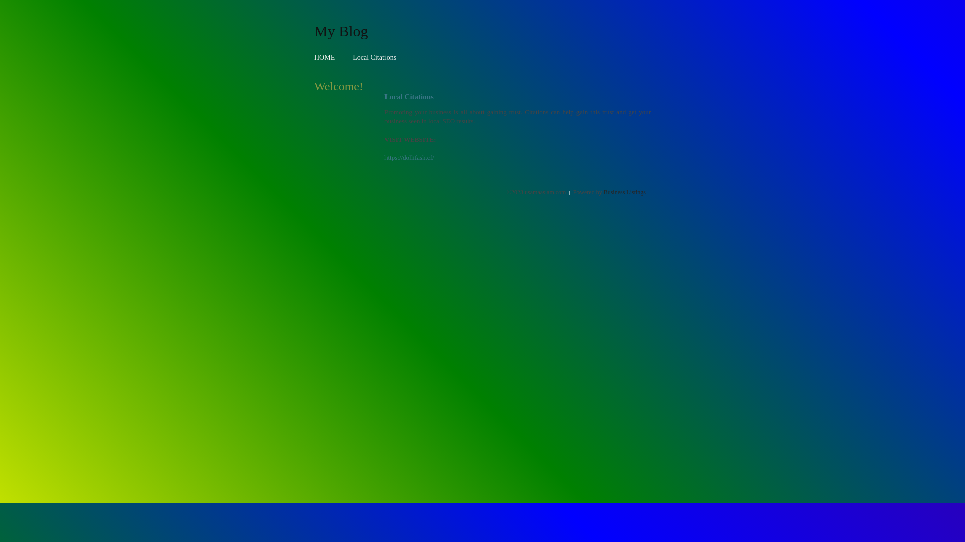 This screenshot has width=965, height=542. I want to click on https://dollifash.cf/, so click(409, 158).